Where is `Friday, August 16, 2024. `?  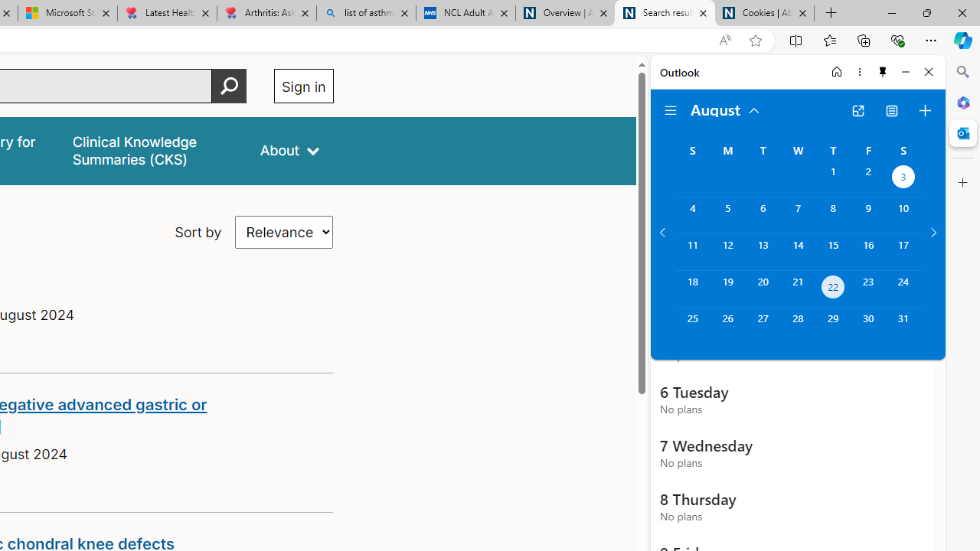 Friday, August 16, 2024.  is located at coordinates (868, 252).